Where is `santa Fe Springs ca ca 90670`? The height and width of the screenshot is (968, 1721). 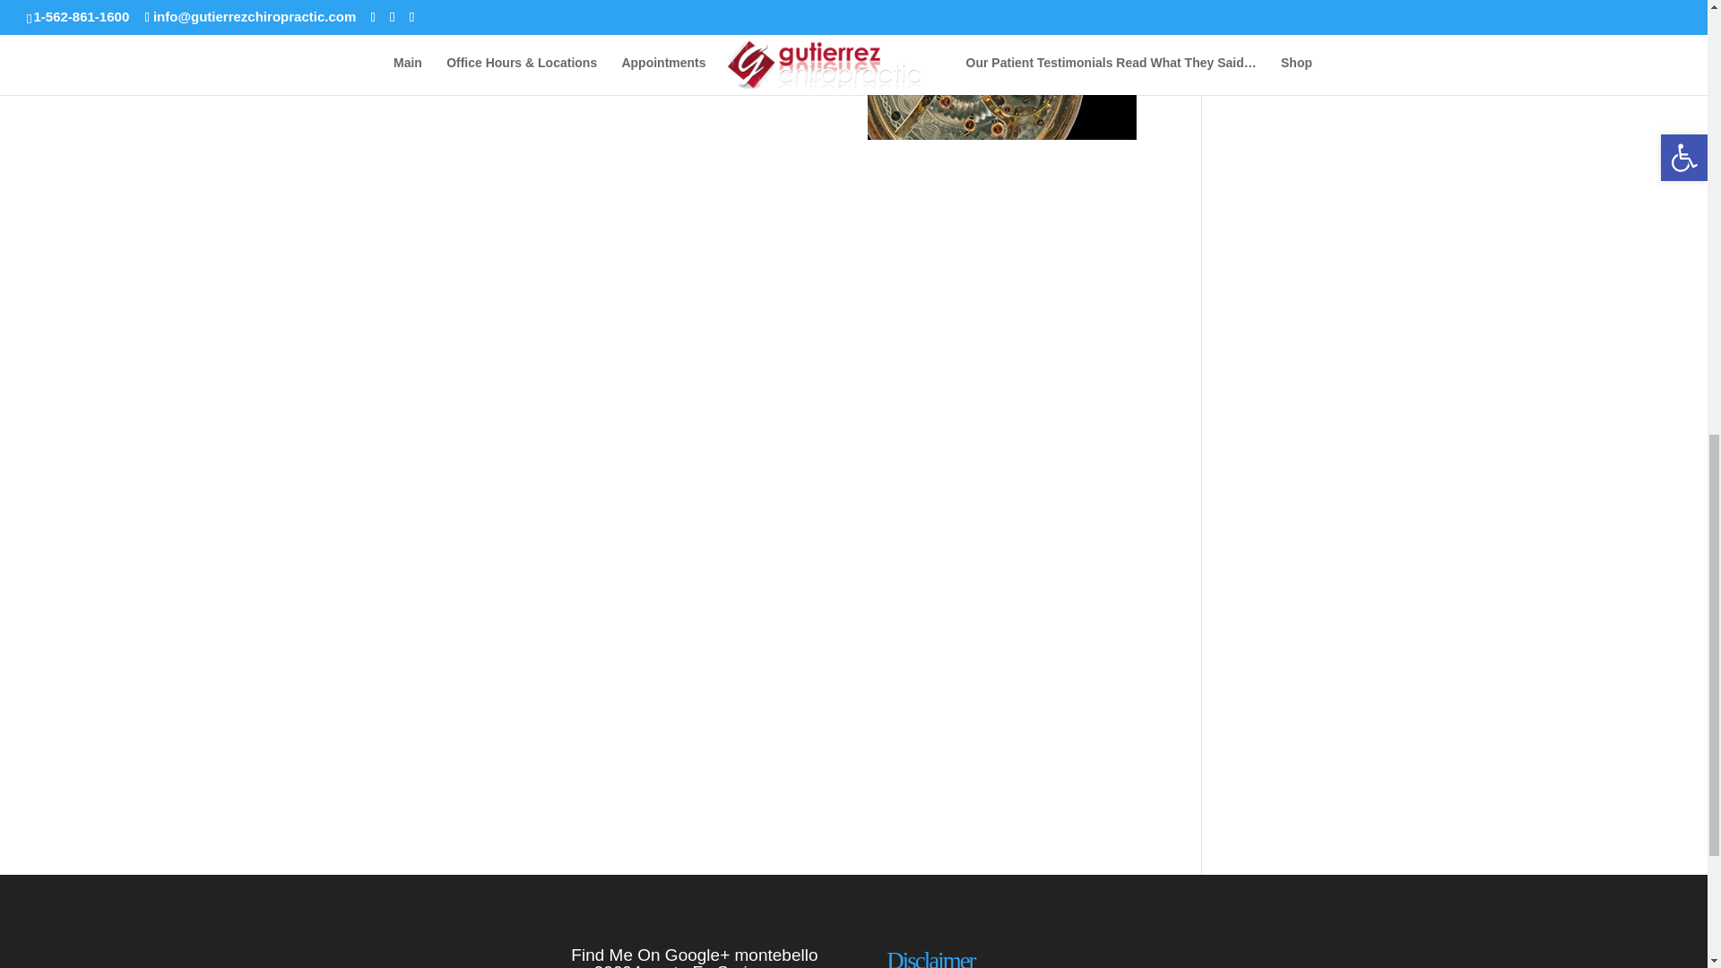 santa Fe Springs ca ca 90670 is located at coordinates (696, 964).